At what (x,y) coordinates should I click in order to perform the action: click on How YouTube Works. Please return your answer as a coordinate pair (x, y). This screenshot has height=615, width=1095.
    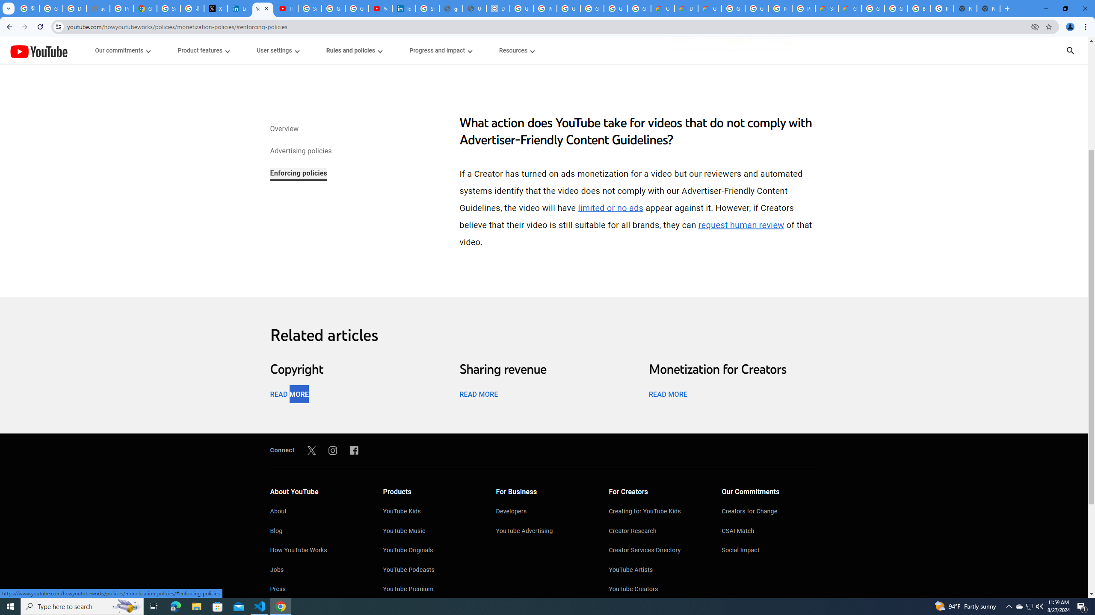
    Looking at the image, I should click on (317, 551).